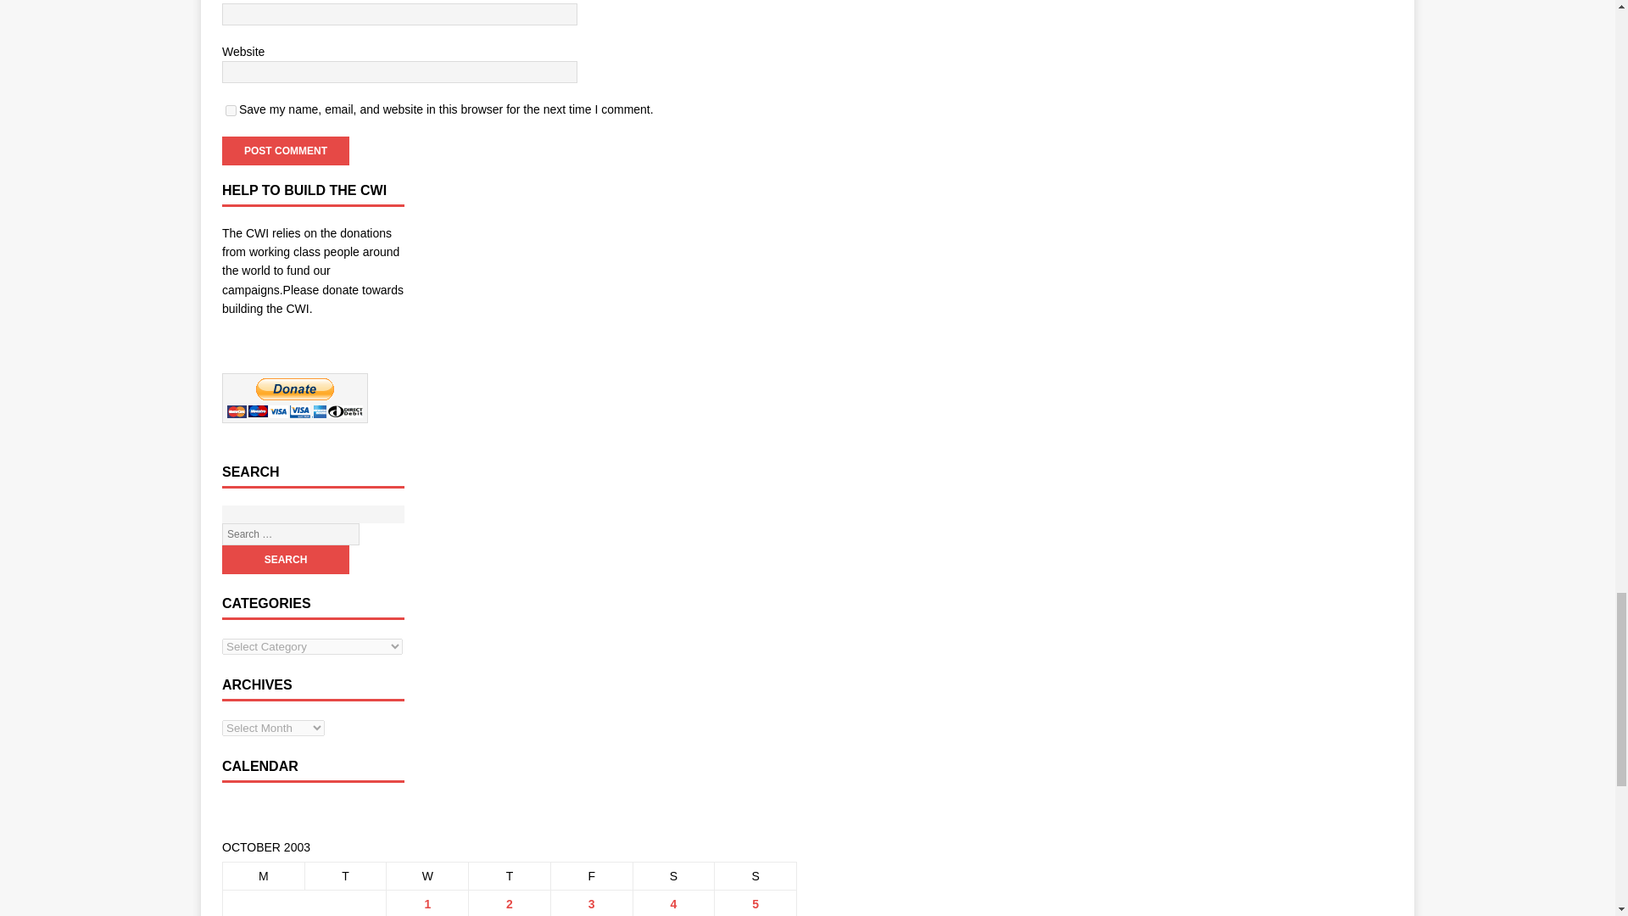 The width and height of the screenshot is (1628, 916). Describe the element at coordinates (285, 151) in the screenshot. I see `Post Comment` at that location.